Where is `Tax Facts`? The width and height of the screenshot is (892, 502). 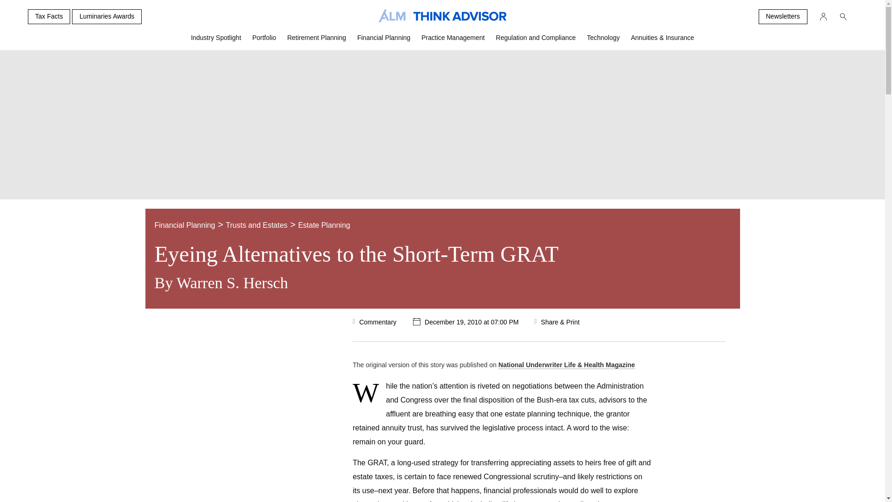 Tax Facts is located at coordinates (49, 17).